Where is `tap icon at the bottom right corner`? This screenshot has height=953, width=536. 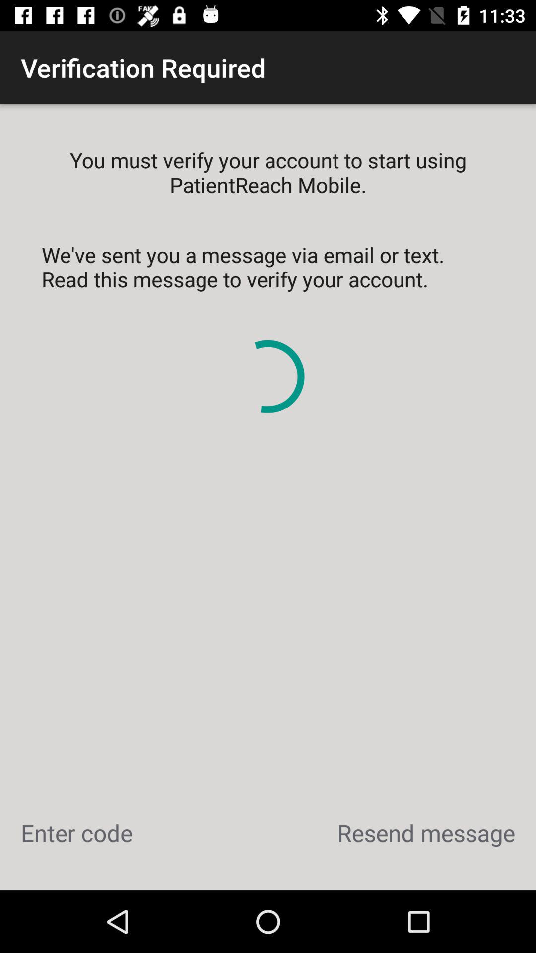
tap icon at the bottom right corner is located at coordinates (426, 833).